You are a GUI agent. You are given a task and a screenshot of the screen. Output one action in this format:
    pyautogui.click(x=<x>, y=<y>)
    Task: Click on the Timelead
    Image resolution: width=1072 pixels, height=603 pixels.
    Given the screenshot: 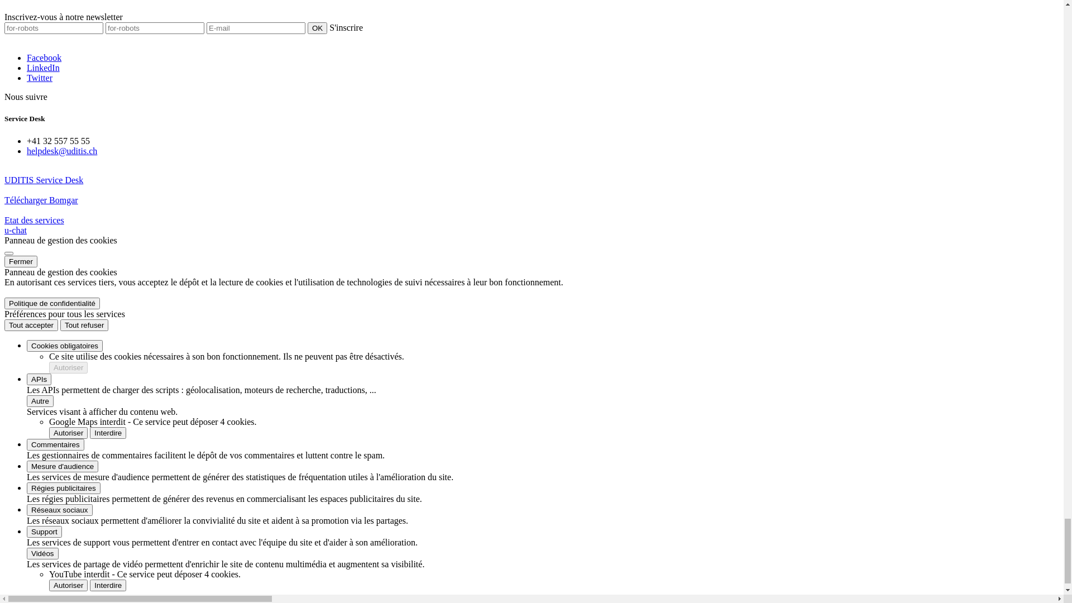 What is the action you would take?
    pyautogui.click(x=88, y=350)
    